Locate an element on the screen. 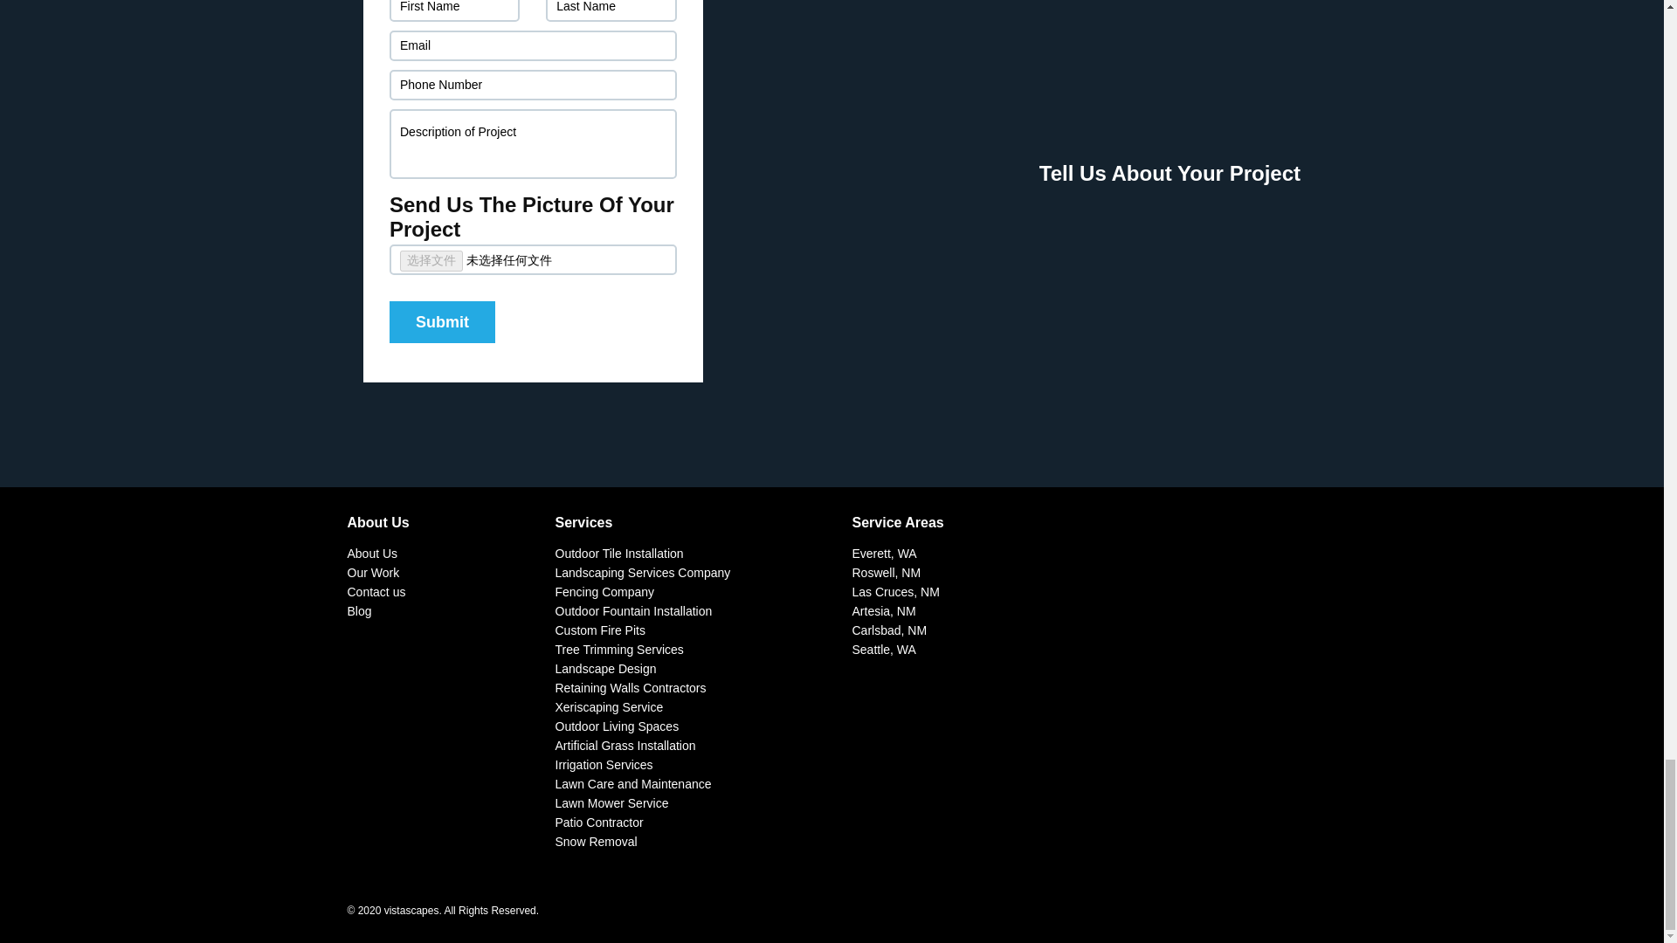 This screenshot has height=943, width=1677. Submit is located at coordinates (442, 321).